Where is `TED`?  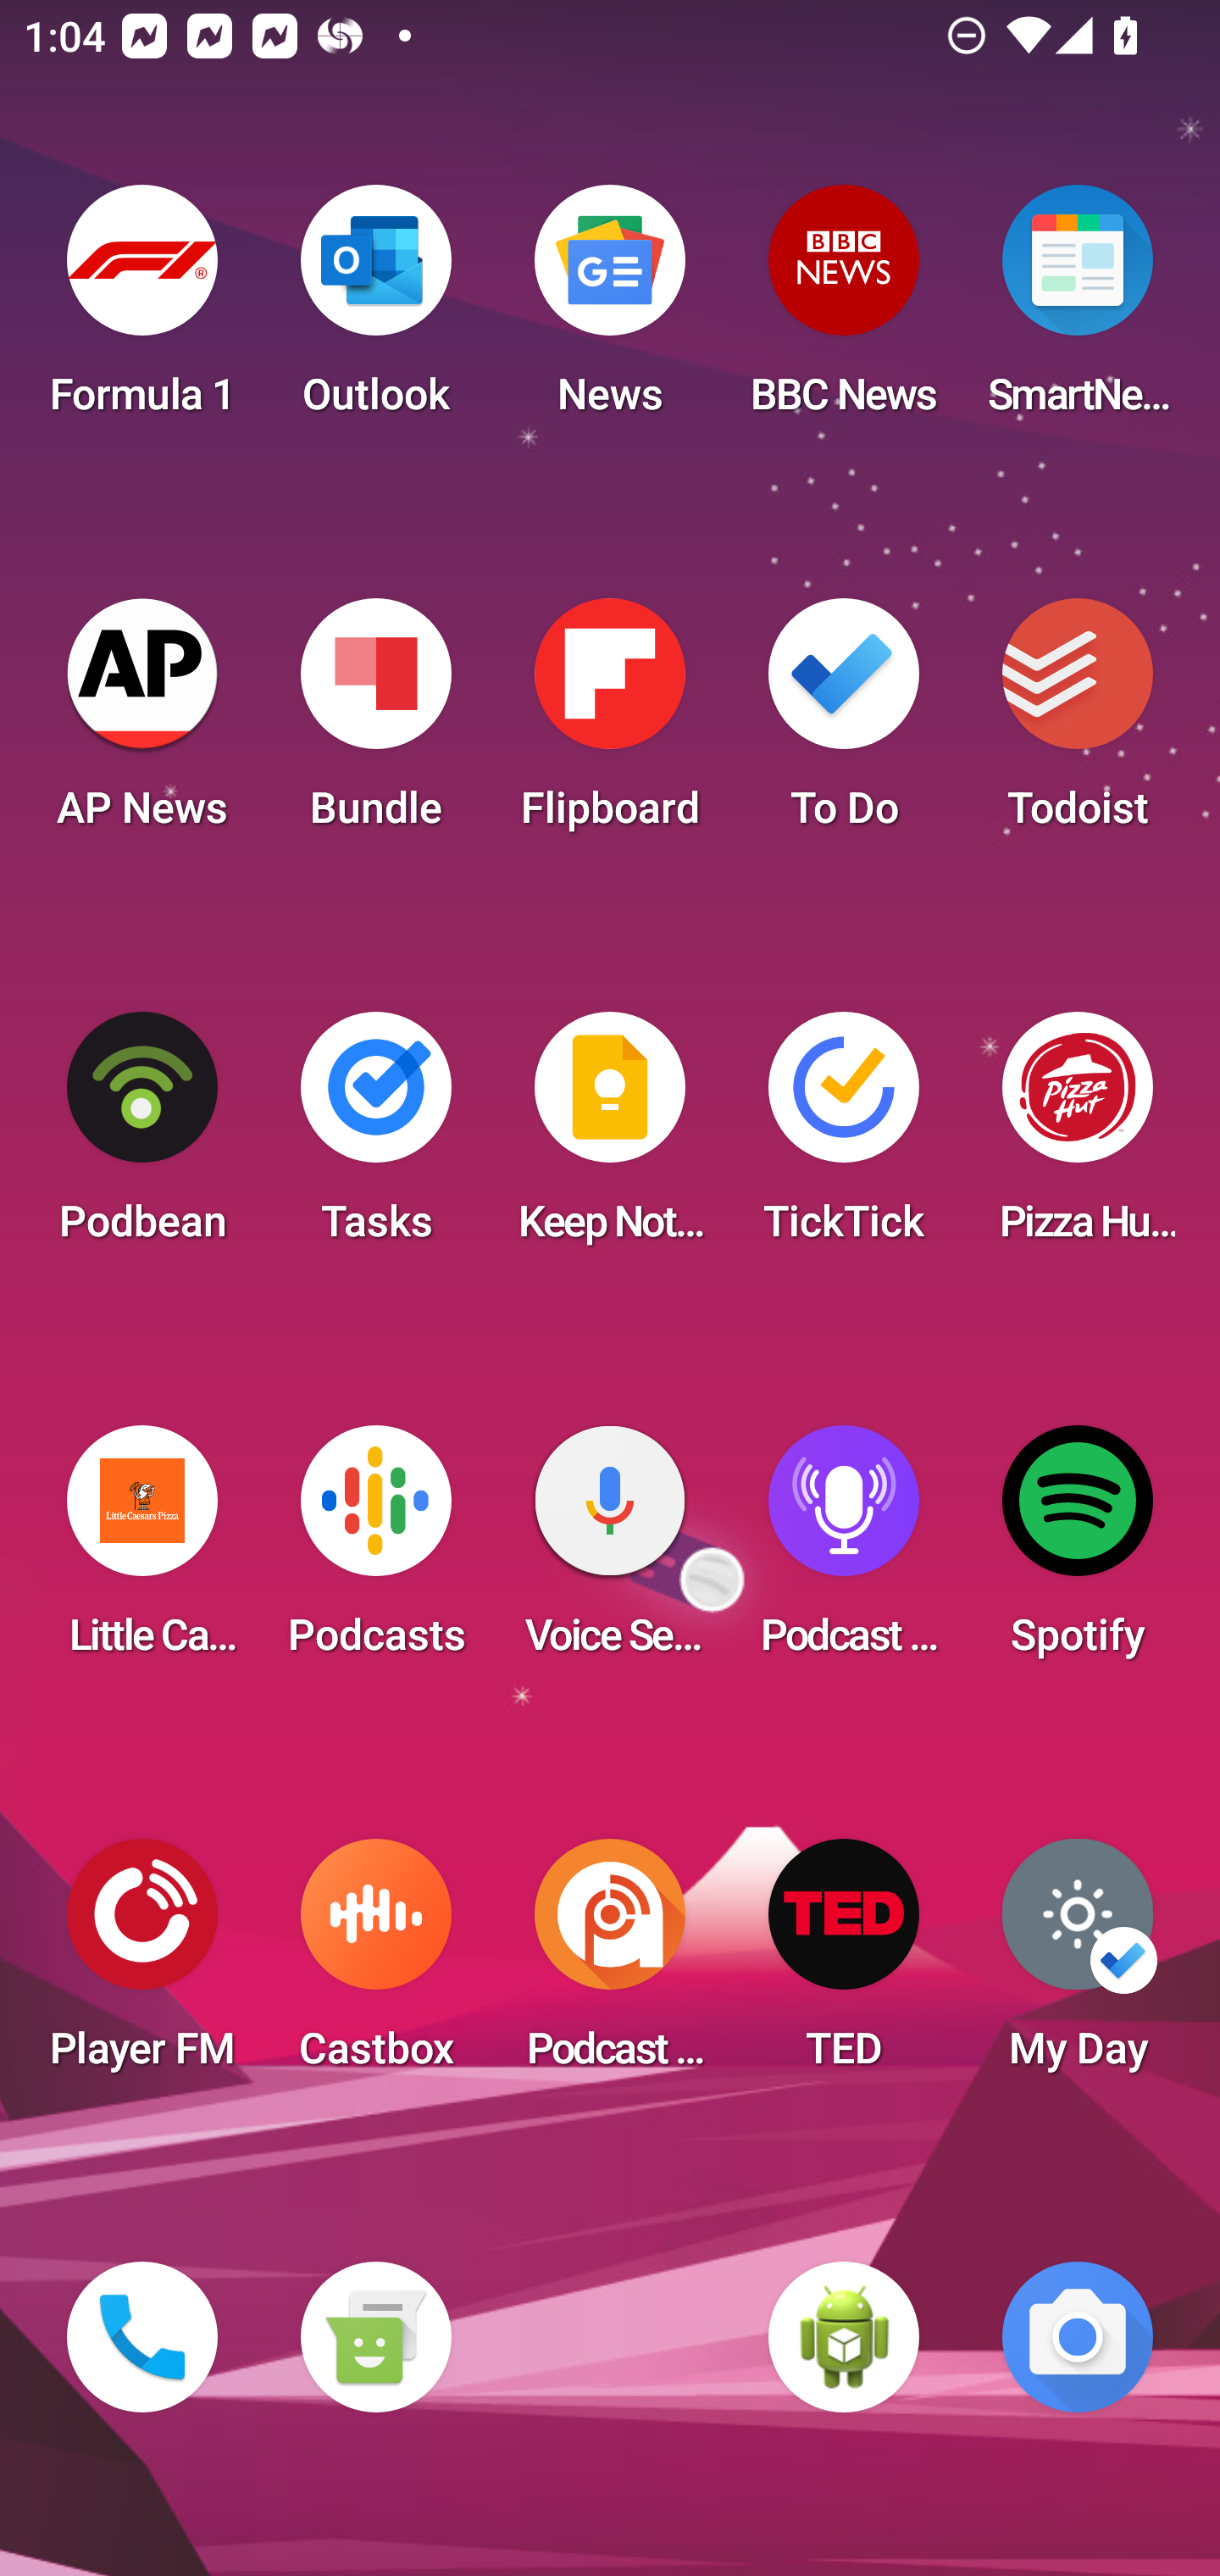
TED is located at coordinates (844, 1964).